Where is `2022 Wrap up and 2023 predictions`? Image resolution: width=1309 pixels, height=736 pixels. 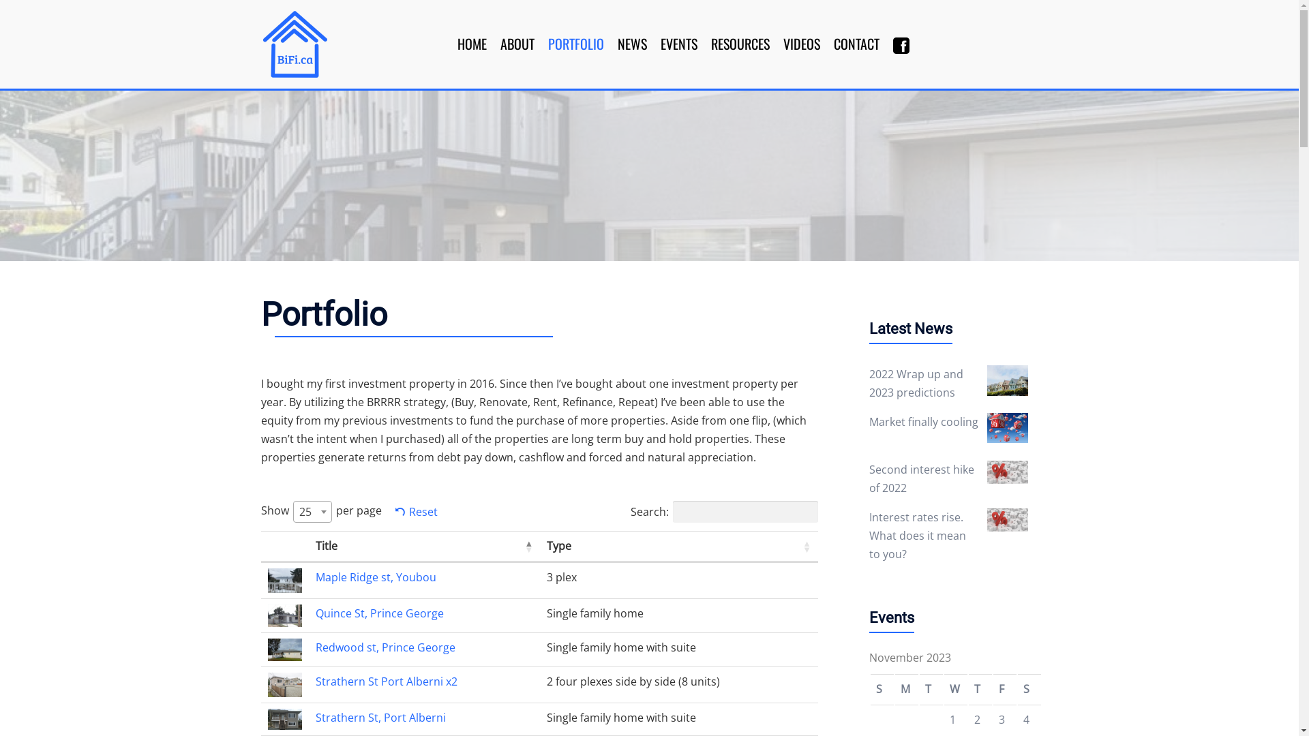
2022 Wrap up and 2023 predictions is located at coordinates (916, 383).